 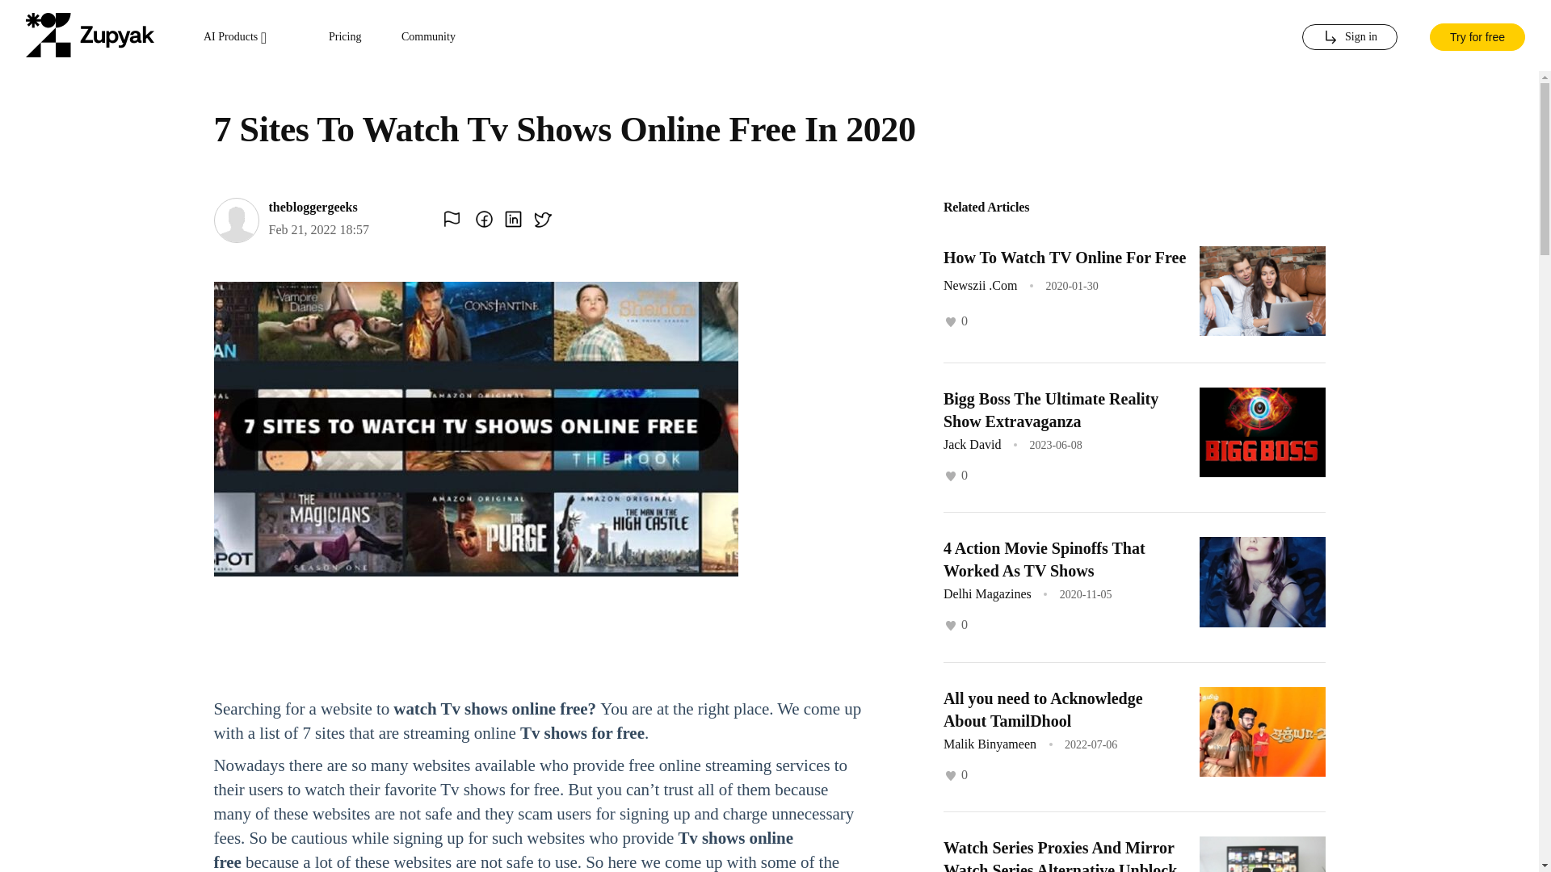 I want to click on Bigg Boss The Ultimate Reality Show Extravaganza, so click(x=1050, y=410).